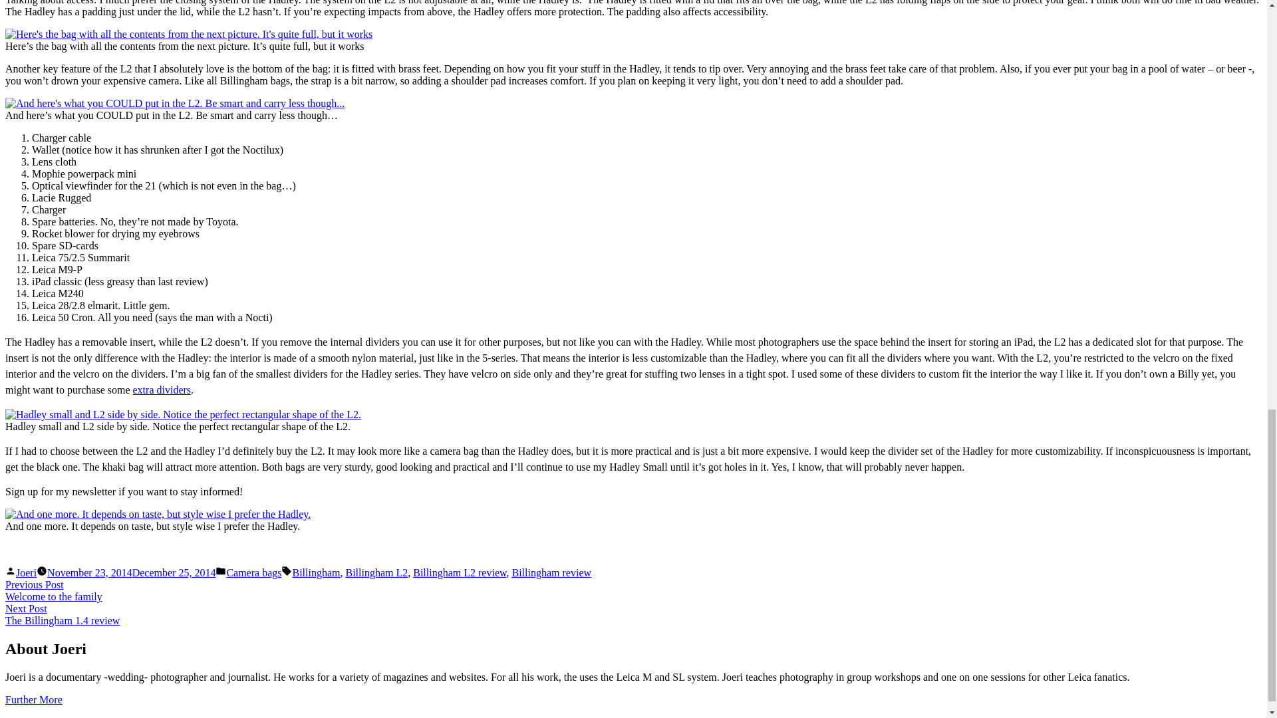  Describe the element at coordinates (132, 573) in the screenshot. I see `Billingham` at that location.